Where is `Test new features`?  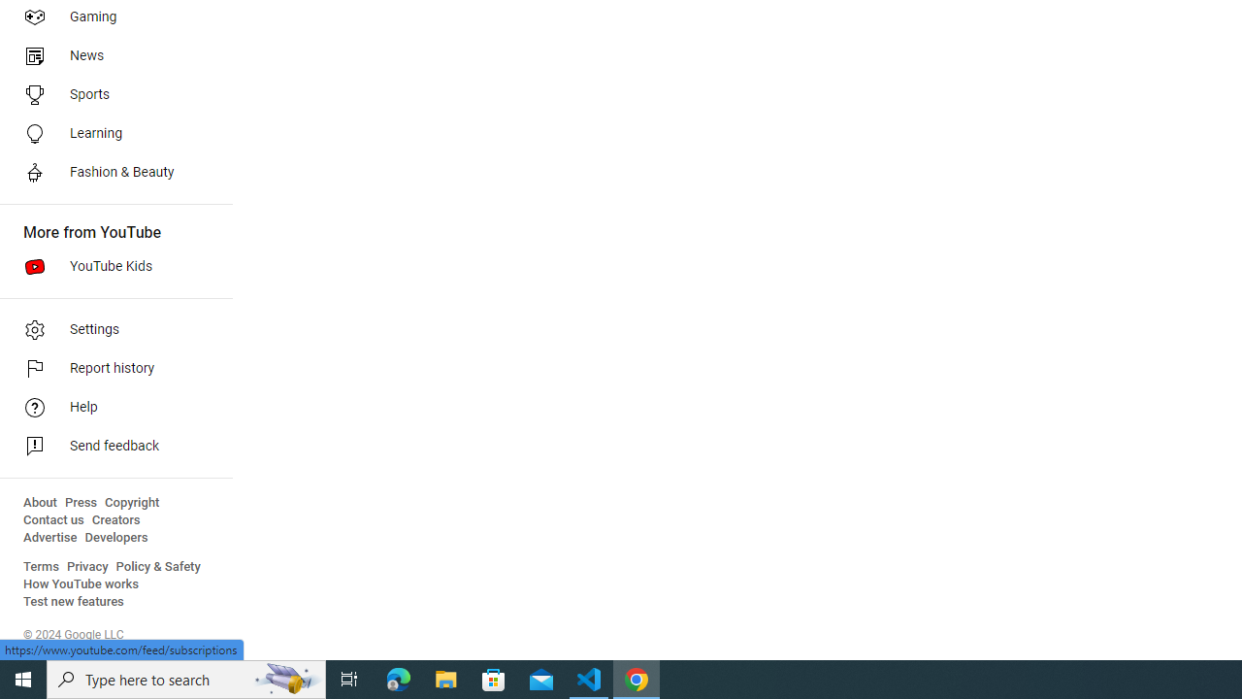
Test new features is located at coordinates (74, 602).